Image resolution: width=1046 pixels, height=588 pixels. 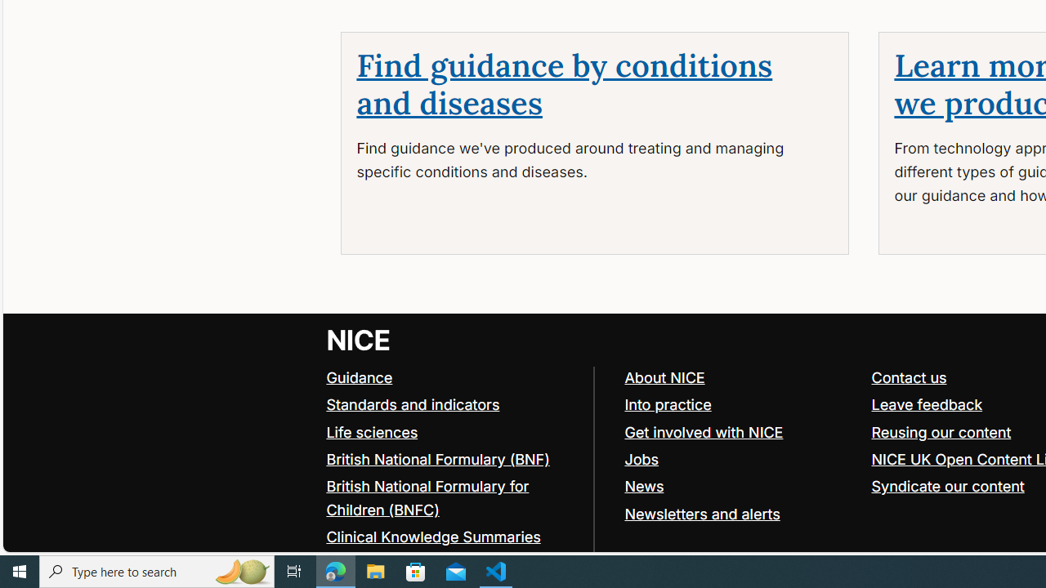 I want to click on Life sciences, so click(x=453, y=433).